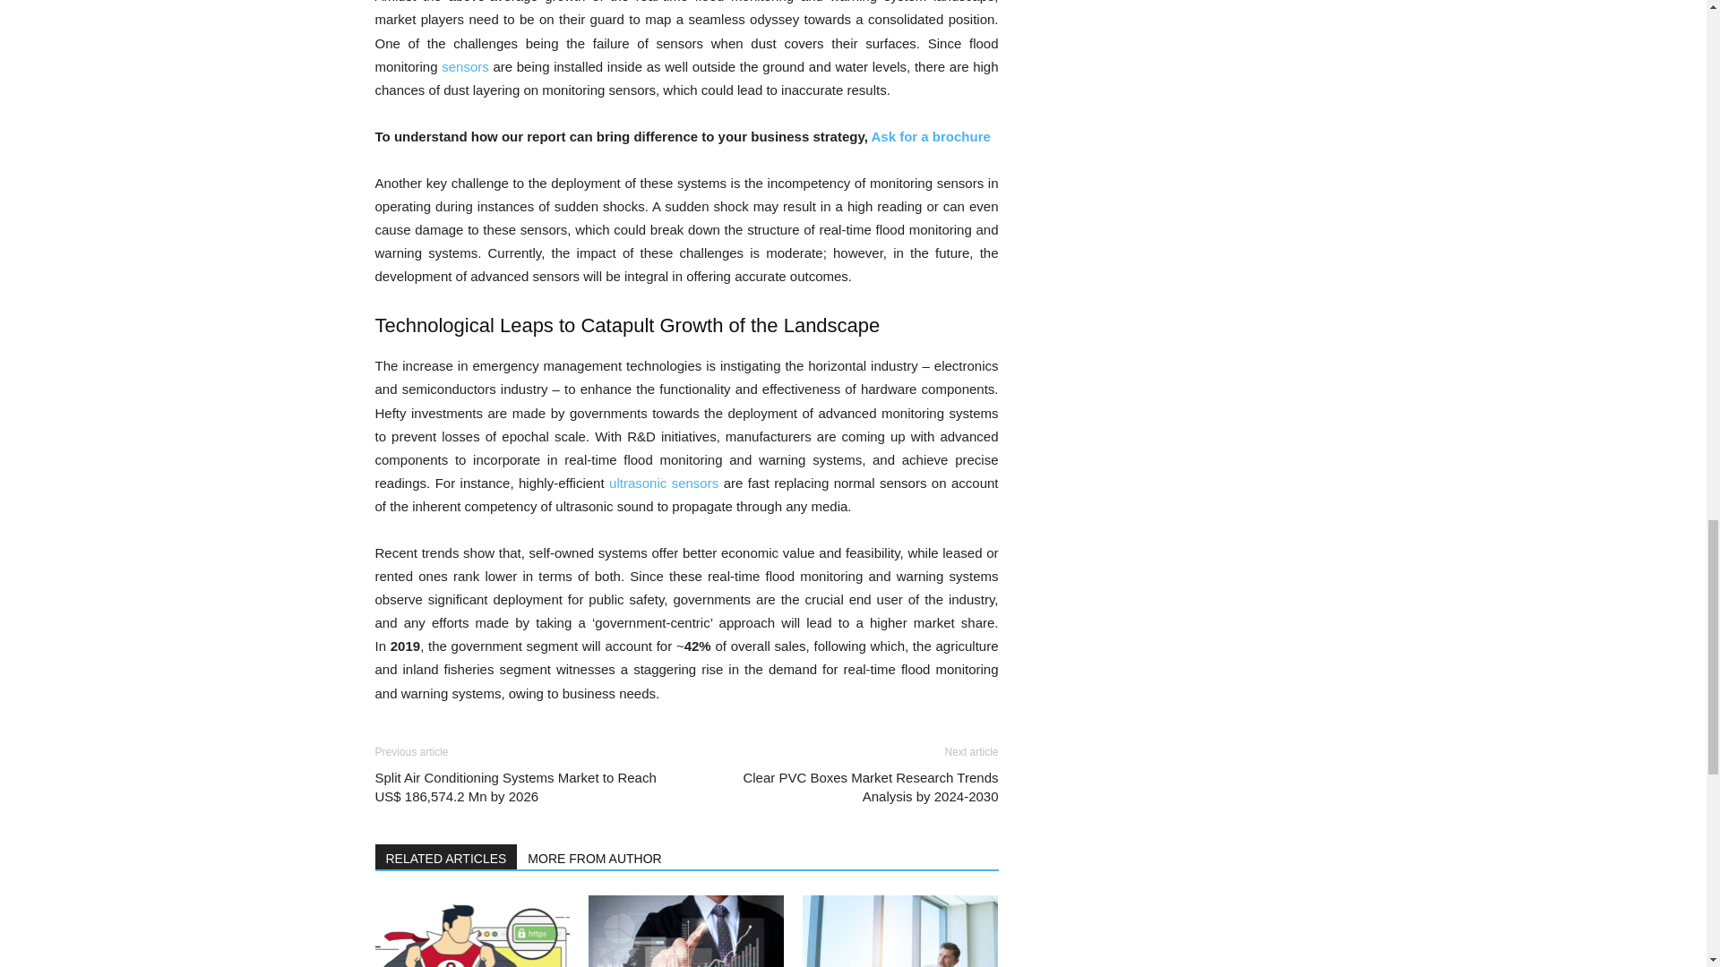  Describe the element at coordinates (930, 136) in the screenshot. I see `Ask for a brochure` at that location.